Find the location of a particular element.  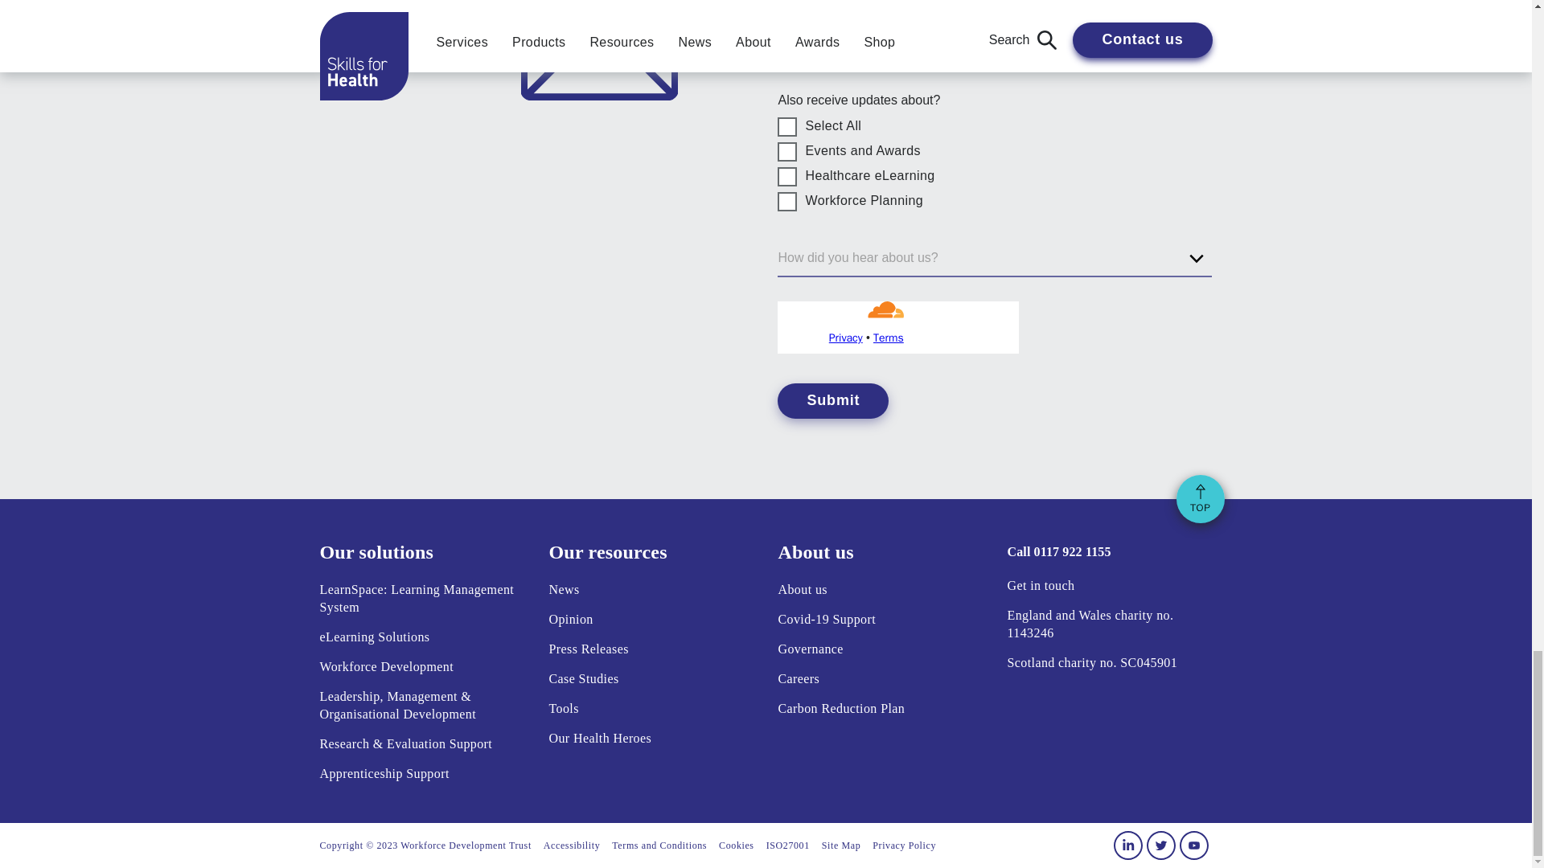

Submit is located at coordinates (833, 400).